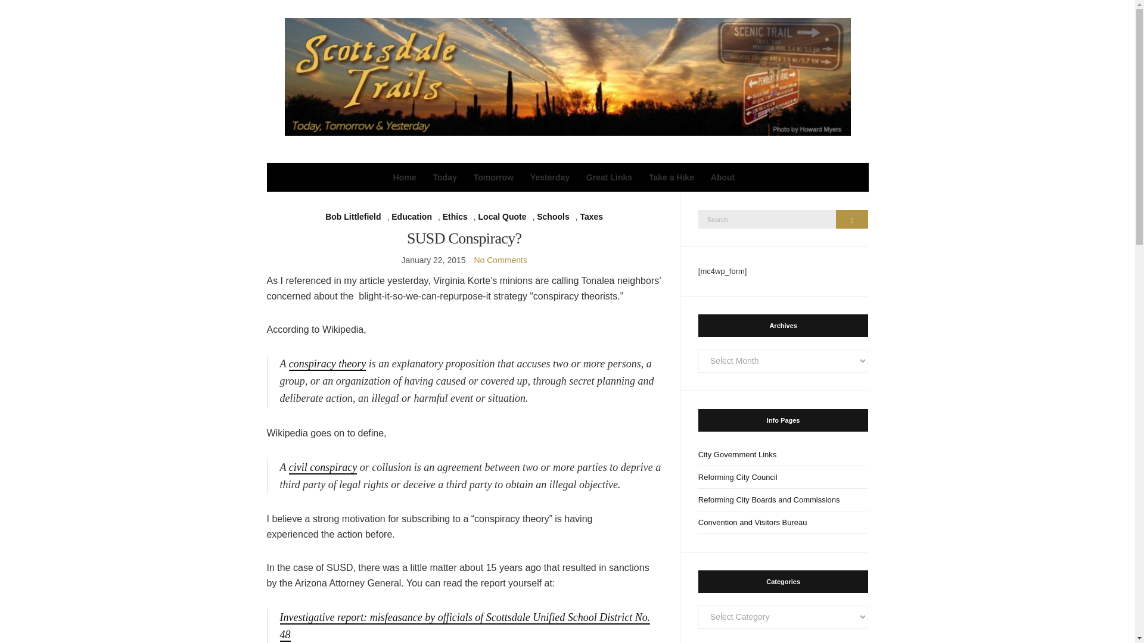 The width and height of the screenshot is (1144, 643). Describe the element at coordinates (411, 217) in the screenshot. I see `Education` at that location.